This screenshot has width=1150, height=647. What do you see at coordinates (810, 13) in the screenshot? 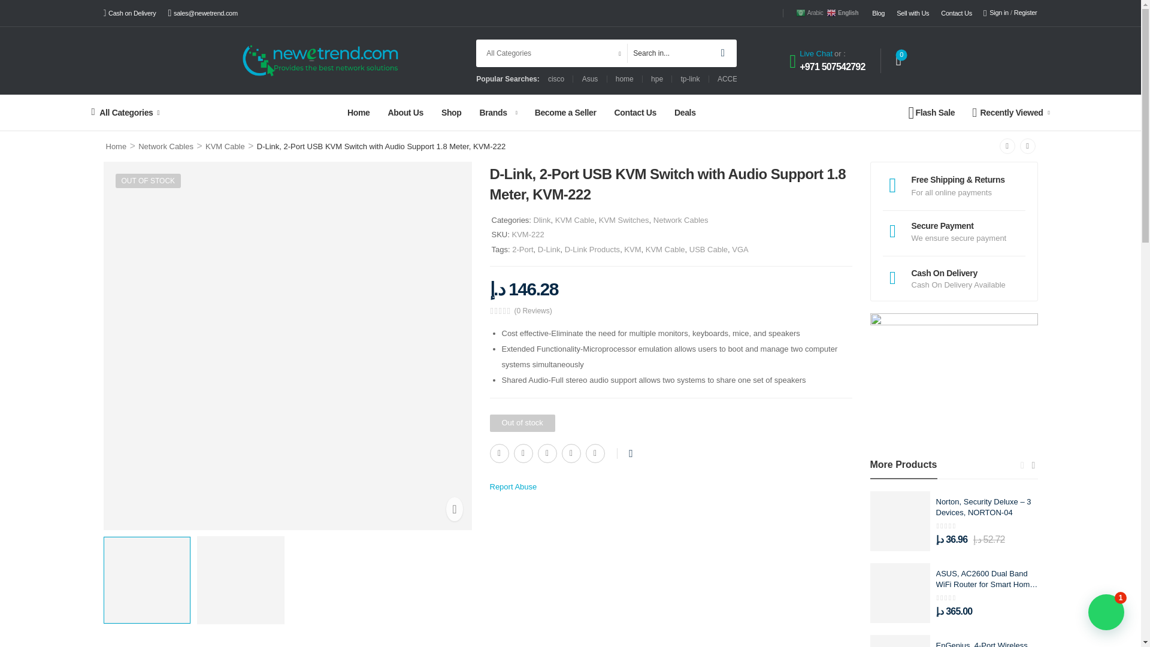
I see `Arabic` at bounding box center [810, 13].